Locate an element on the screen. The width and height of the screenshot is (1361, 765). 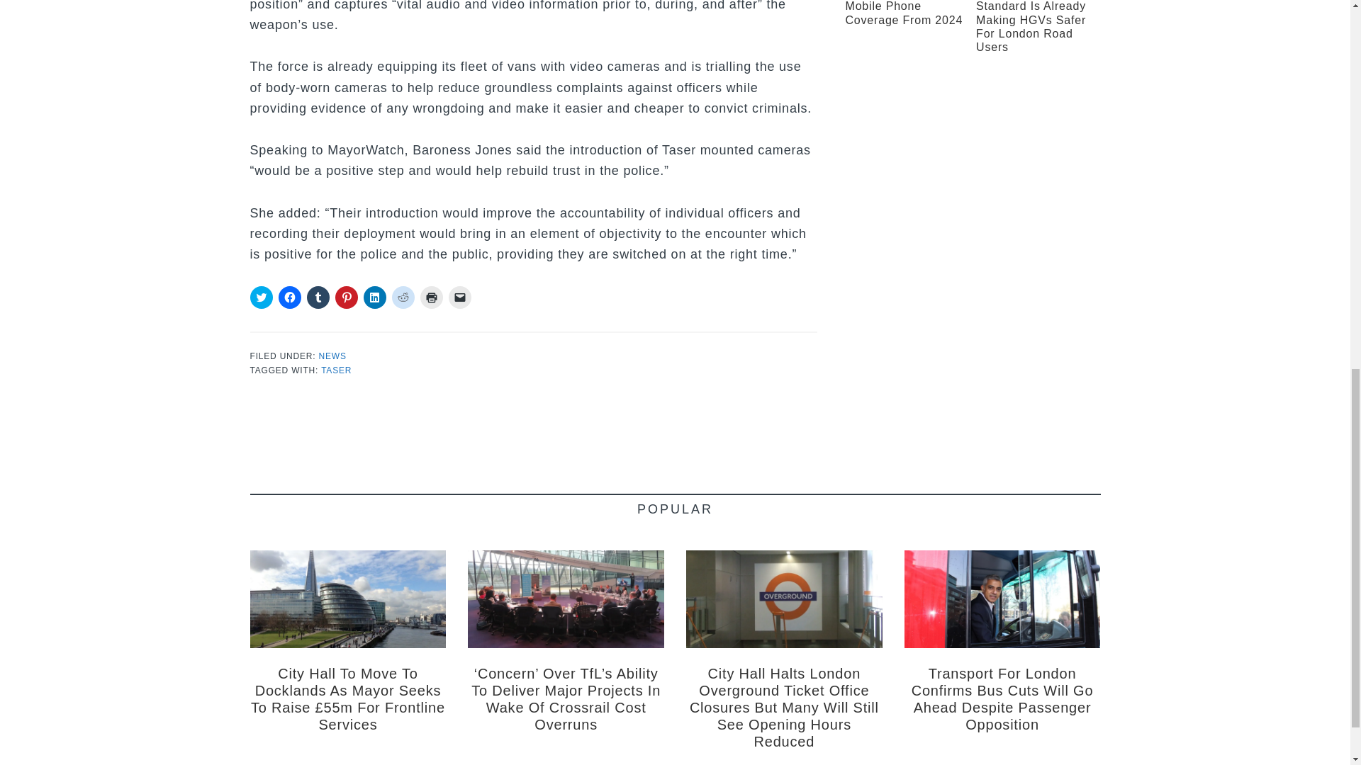
Click to print is located at coordinates (431, 297).